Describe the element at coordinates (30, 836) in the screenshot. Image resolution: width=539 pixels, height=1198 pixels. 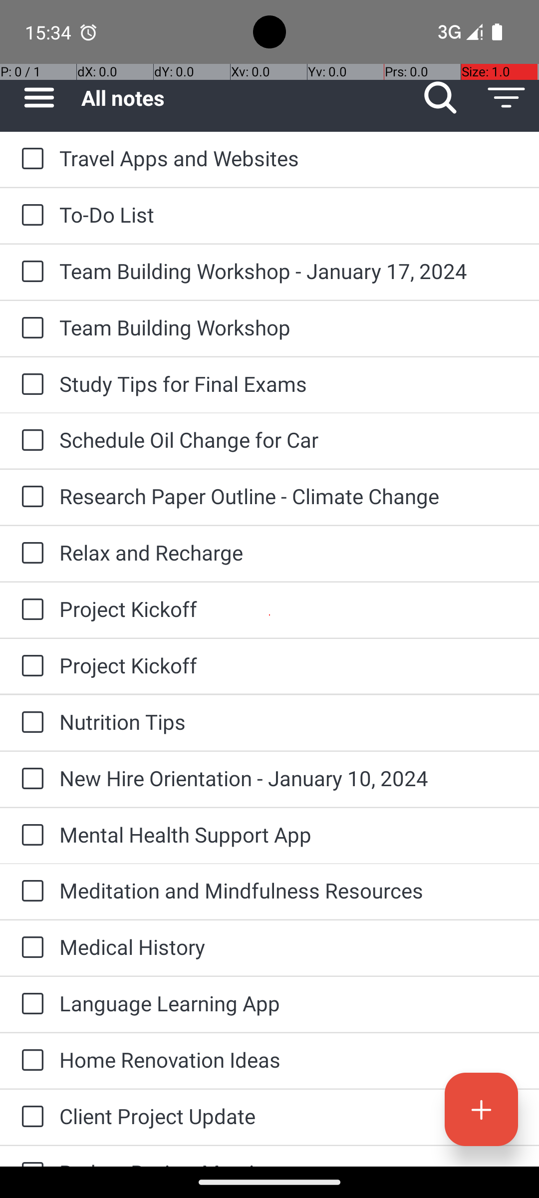
I see `to-do: Mental Health Support App` at that location.